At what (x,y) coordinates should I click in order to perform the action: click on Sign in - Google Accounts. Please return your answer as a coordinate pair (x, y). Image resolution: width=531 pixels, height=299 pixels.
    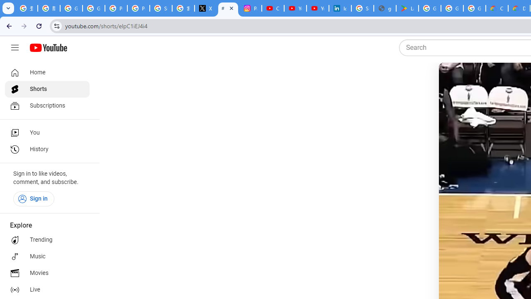
    Looking at the image, I should click on (363, 8).